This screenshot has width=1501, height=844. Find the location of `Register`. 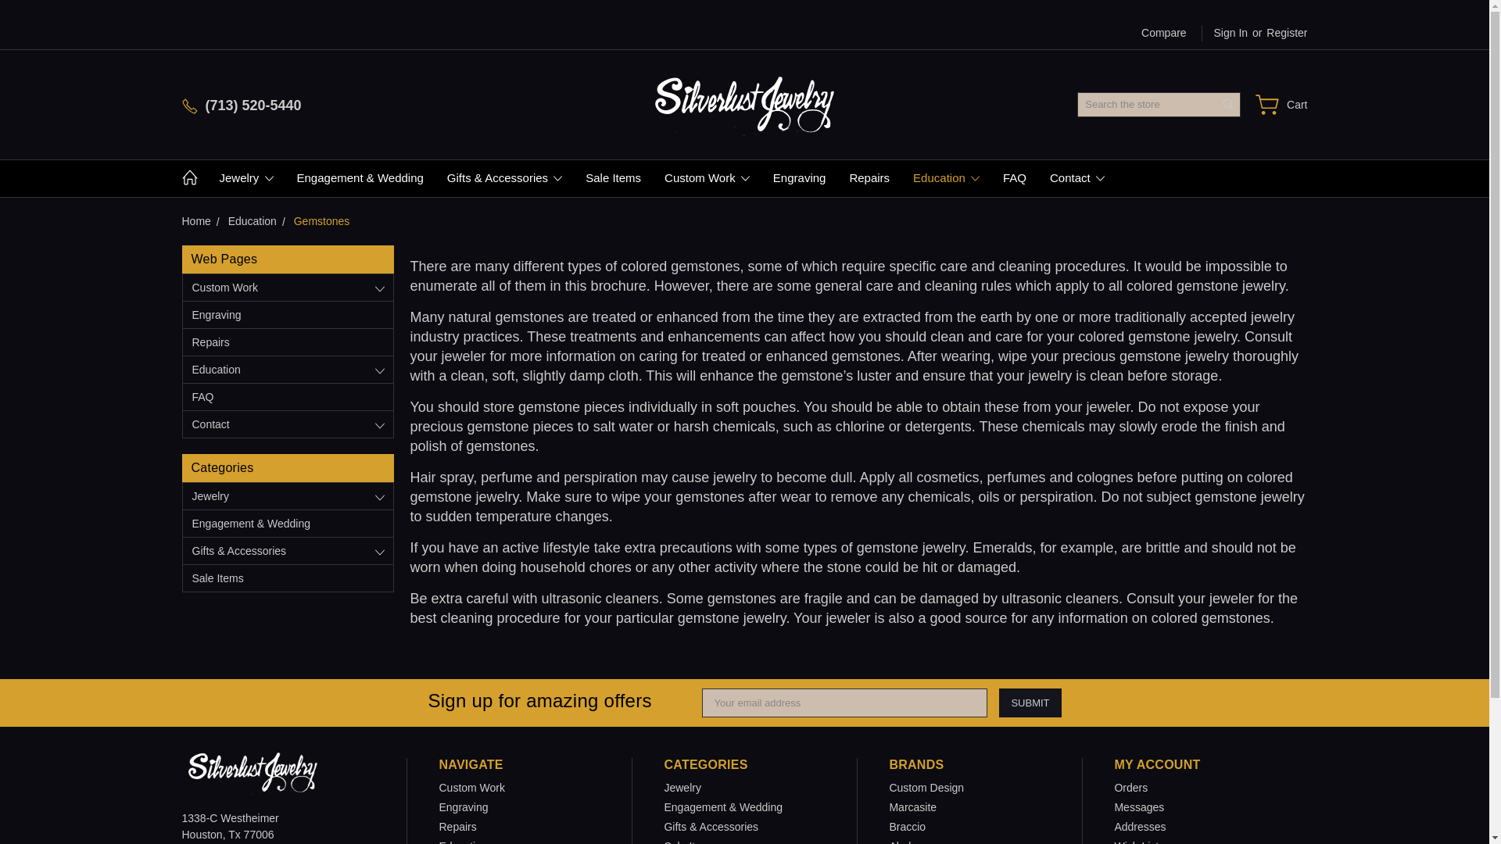

Register is located at coordinates (1287, 33).